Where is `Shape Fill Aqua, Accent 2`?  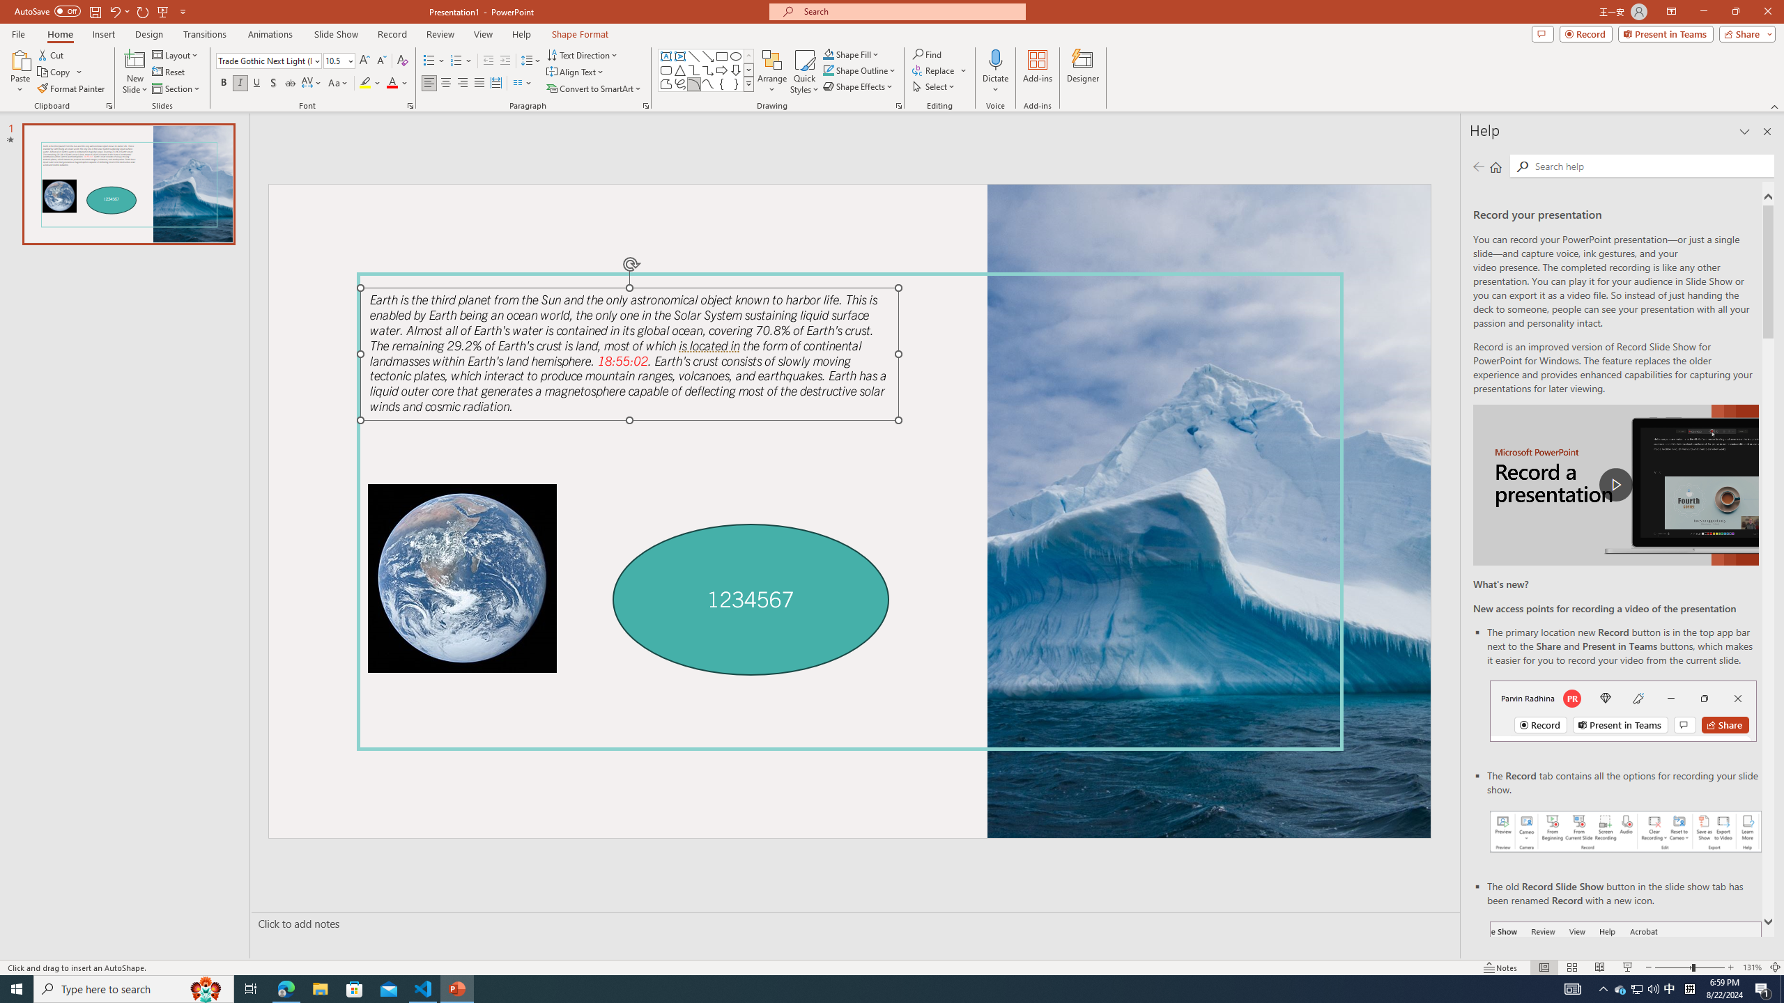 Shape Fill Aqua, Accent 2 is located at coordinates (828, 54).